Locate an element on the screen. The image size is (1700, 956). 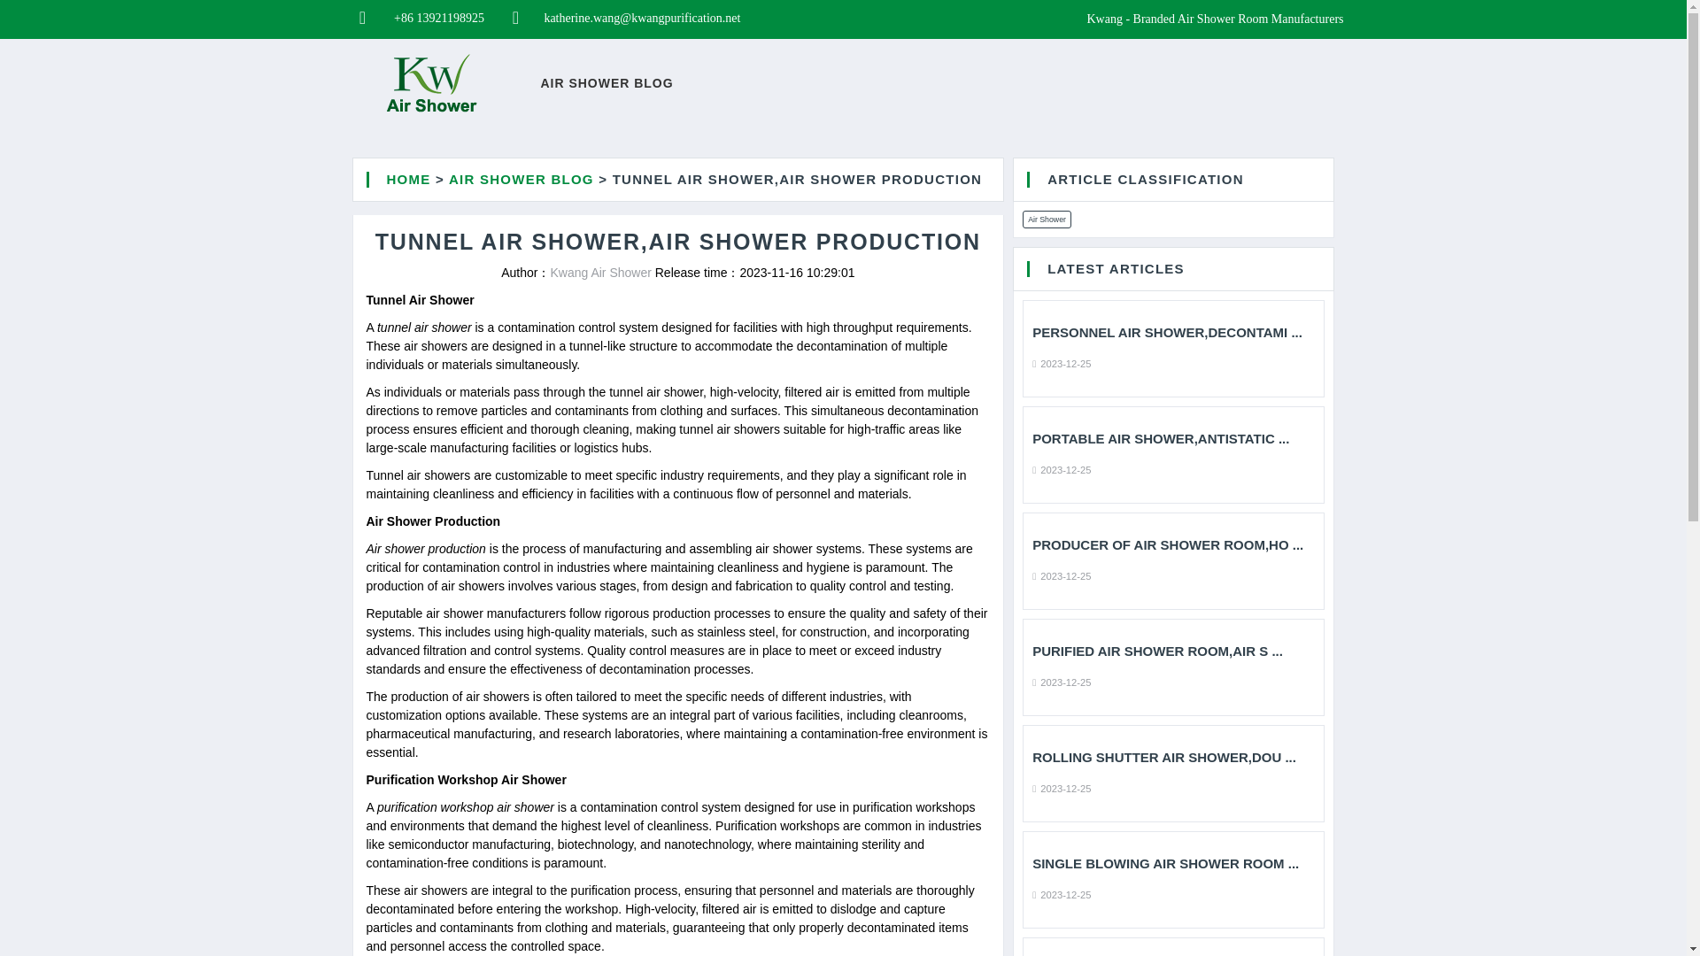
PURIFIED AIR SHOWER ROOM,AIR S ... is located at coordinates (1172, 651).